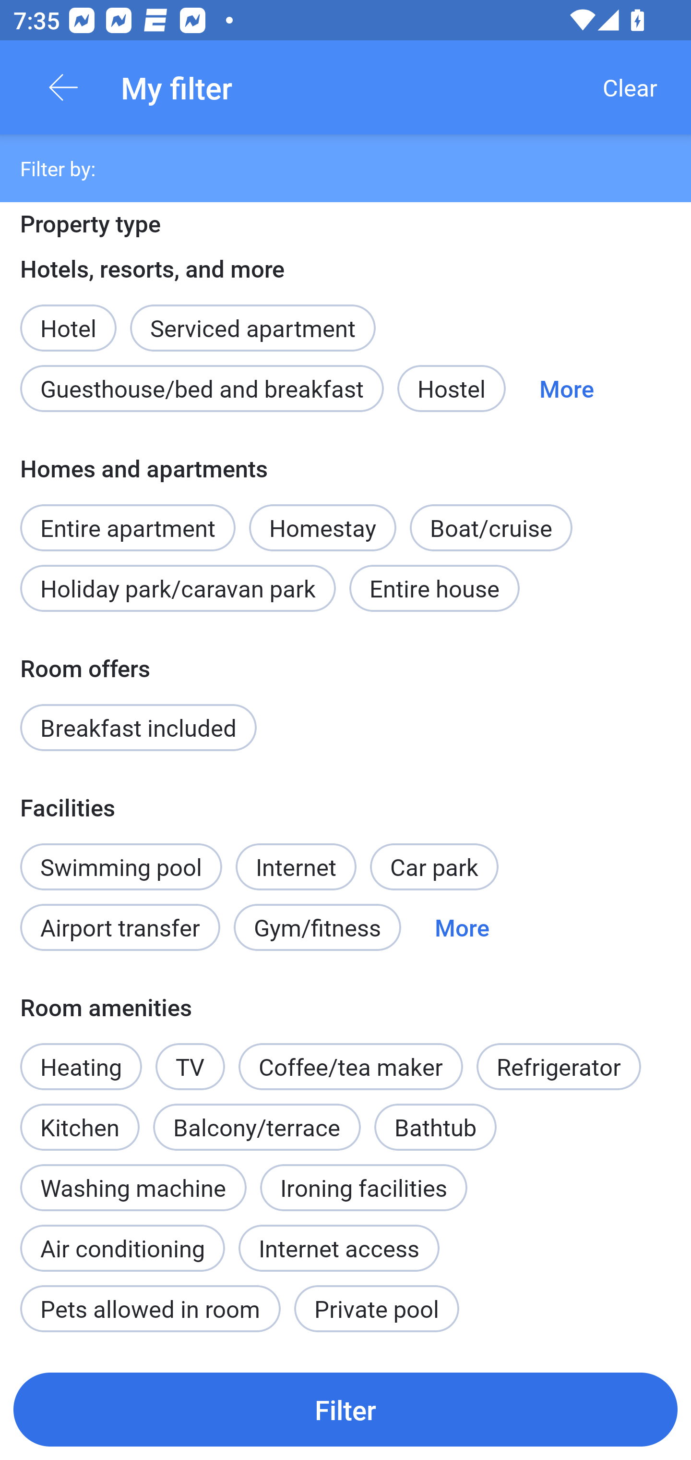  What do you see at coordinates (120, 928) in the screenshot?
I see `Airport transfer` at bounding box center [120, 928].